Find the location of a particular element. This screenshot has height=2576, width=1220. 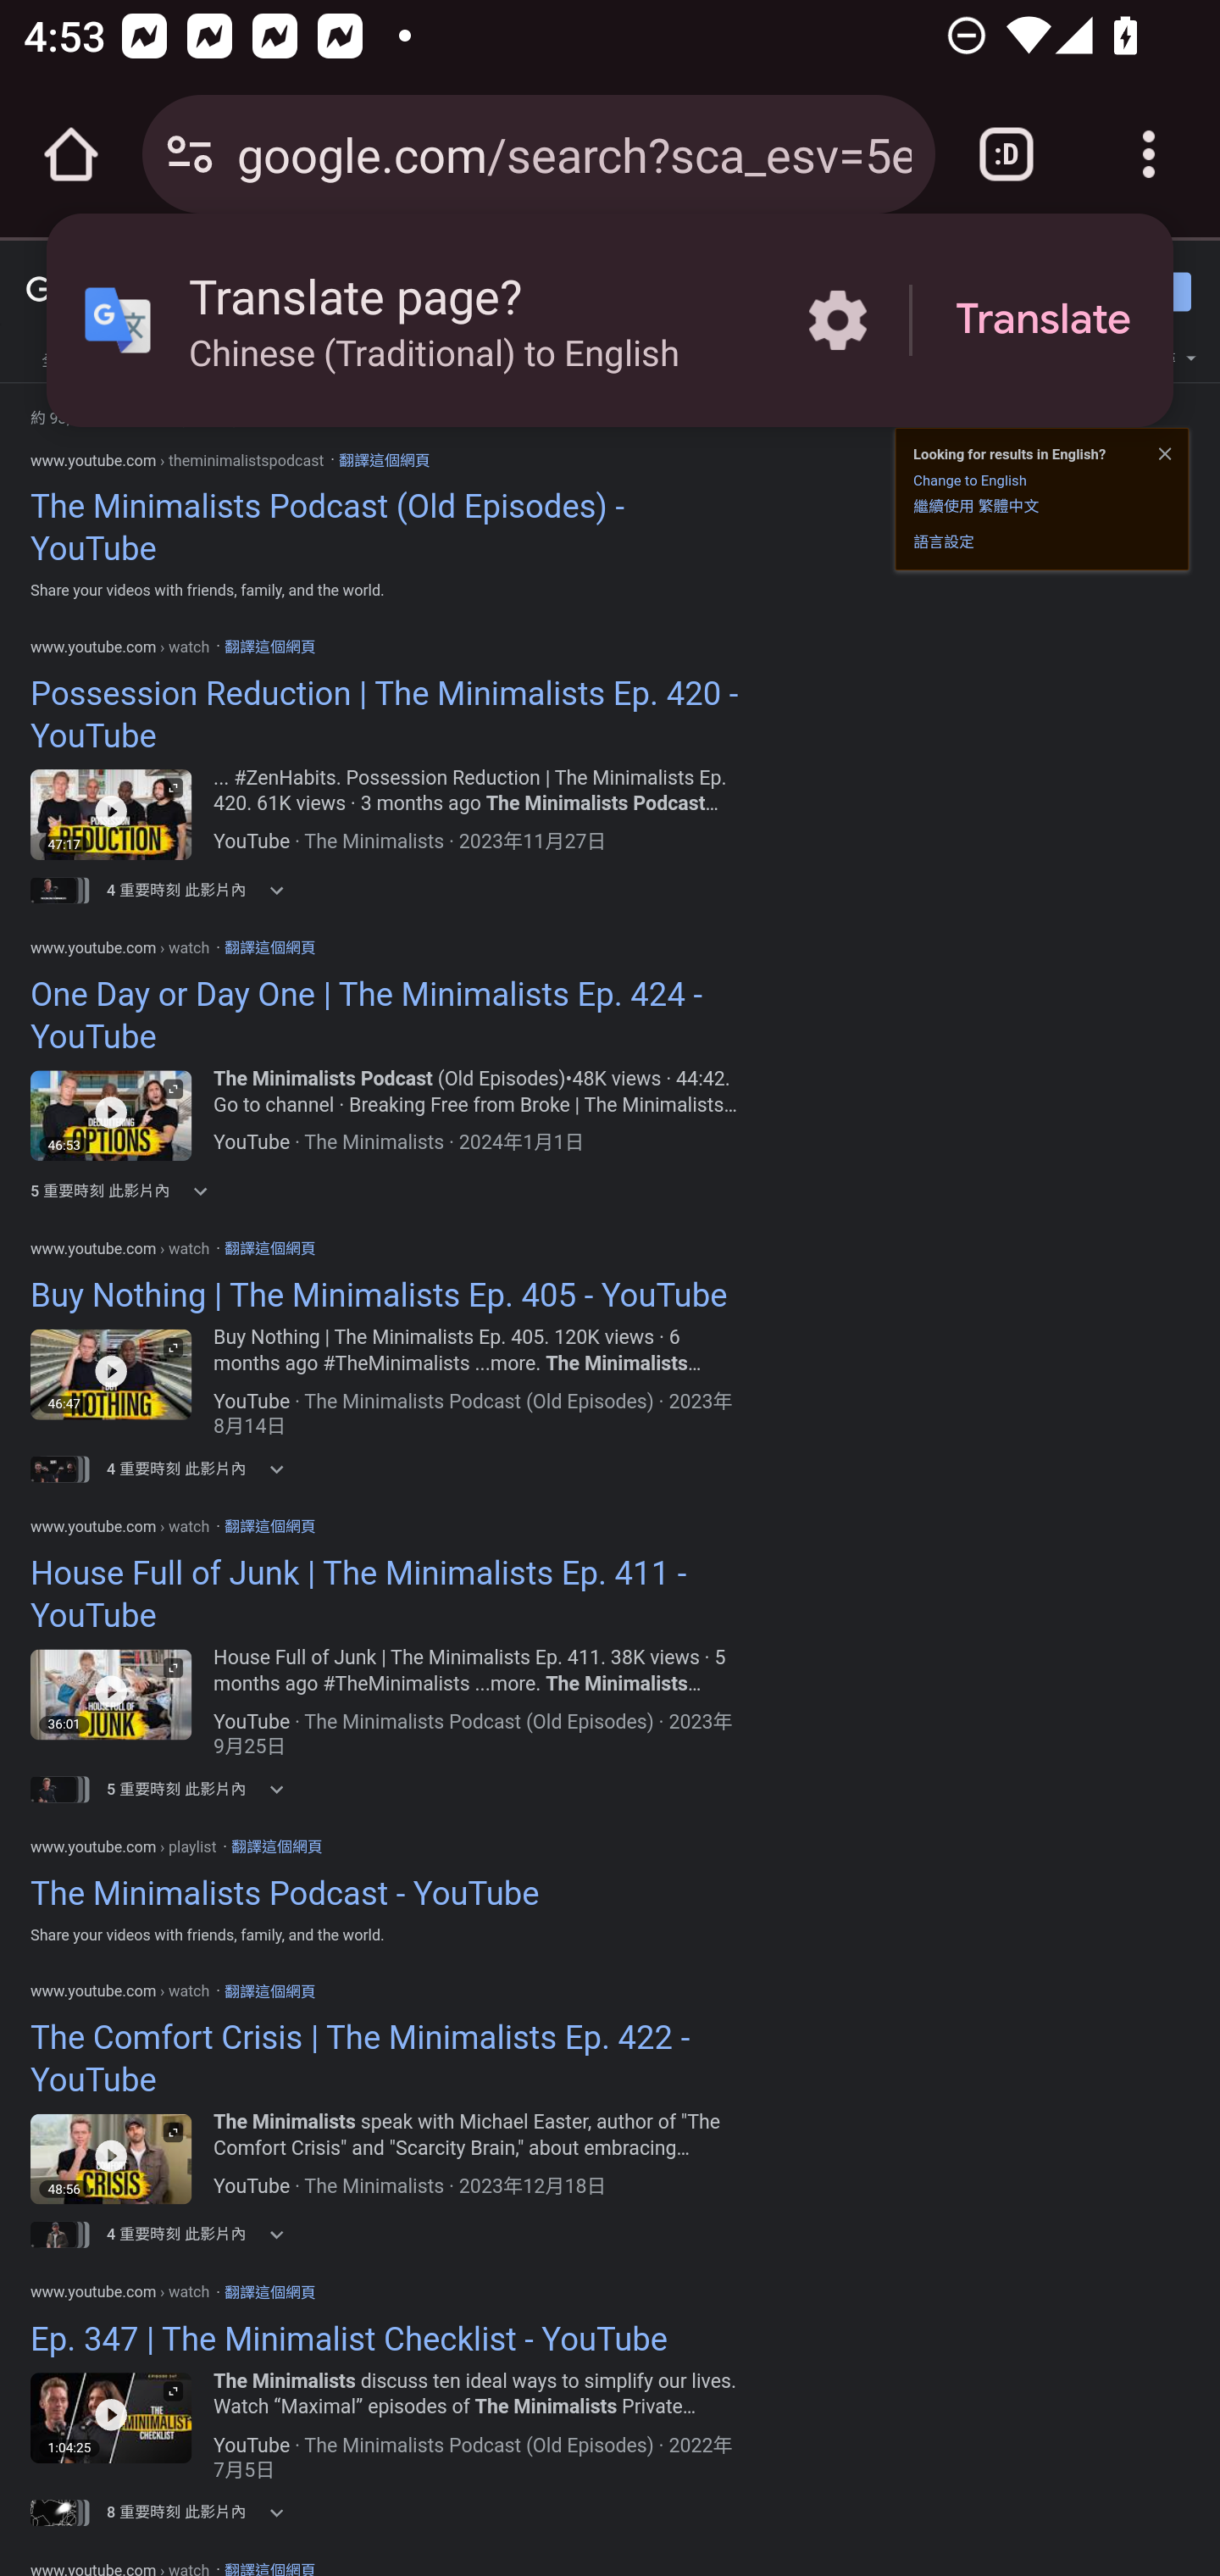

翻譯這個網頁 is located at coordinates (269, 647).